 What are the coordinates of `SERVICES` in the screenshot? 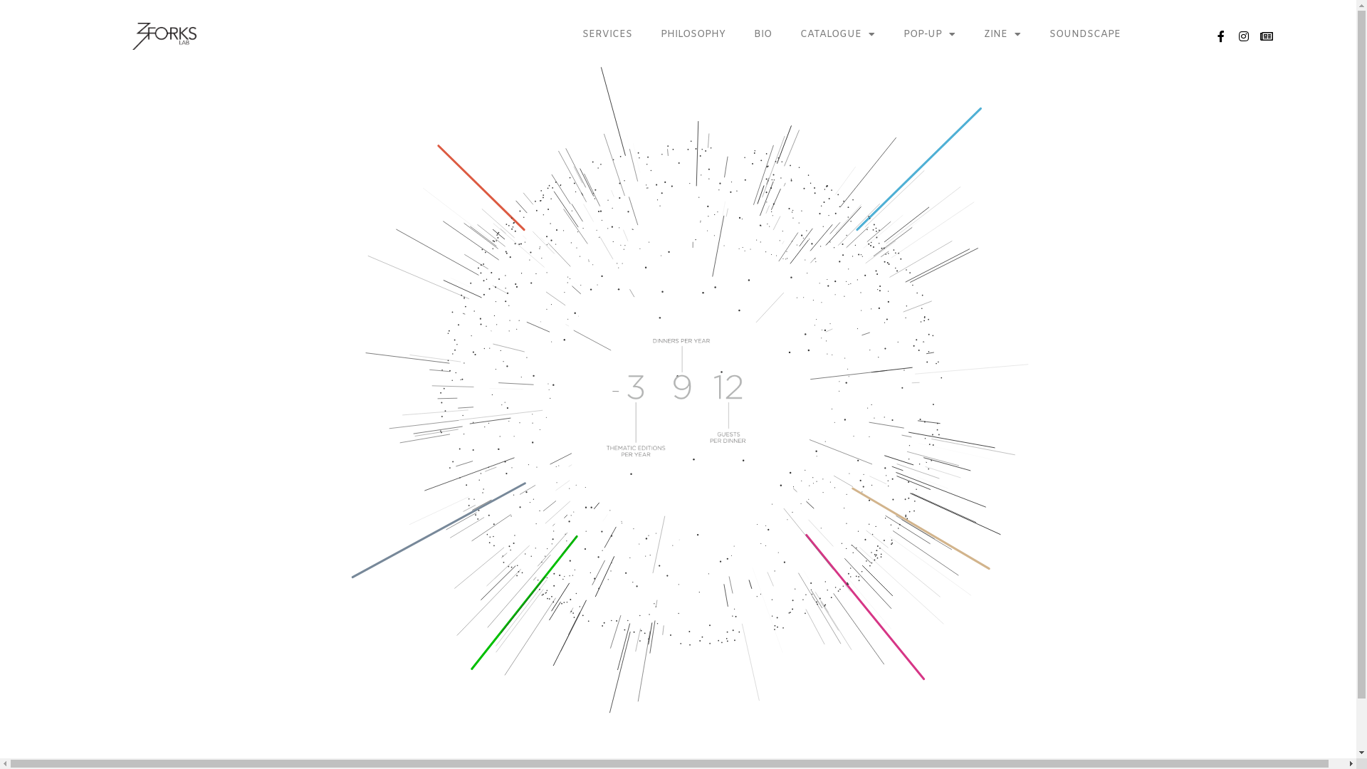 It's located at (607, 35).